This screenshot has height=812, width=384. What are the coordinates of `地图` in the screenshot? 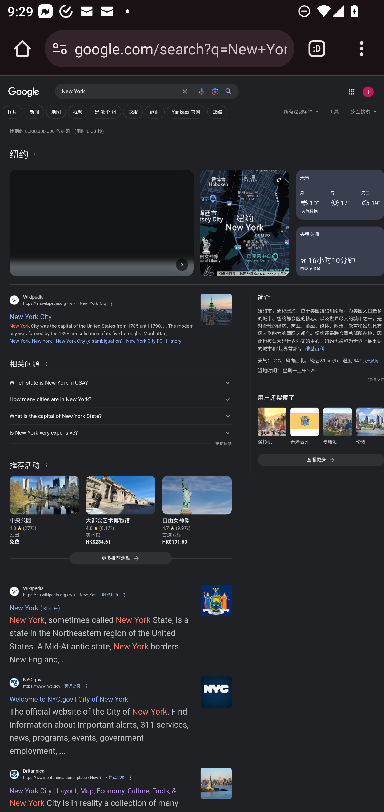 It's located at (56, 112).